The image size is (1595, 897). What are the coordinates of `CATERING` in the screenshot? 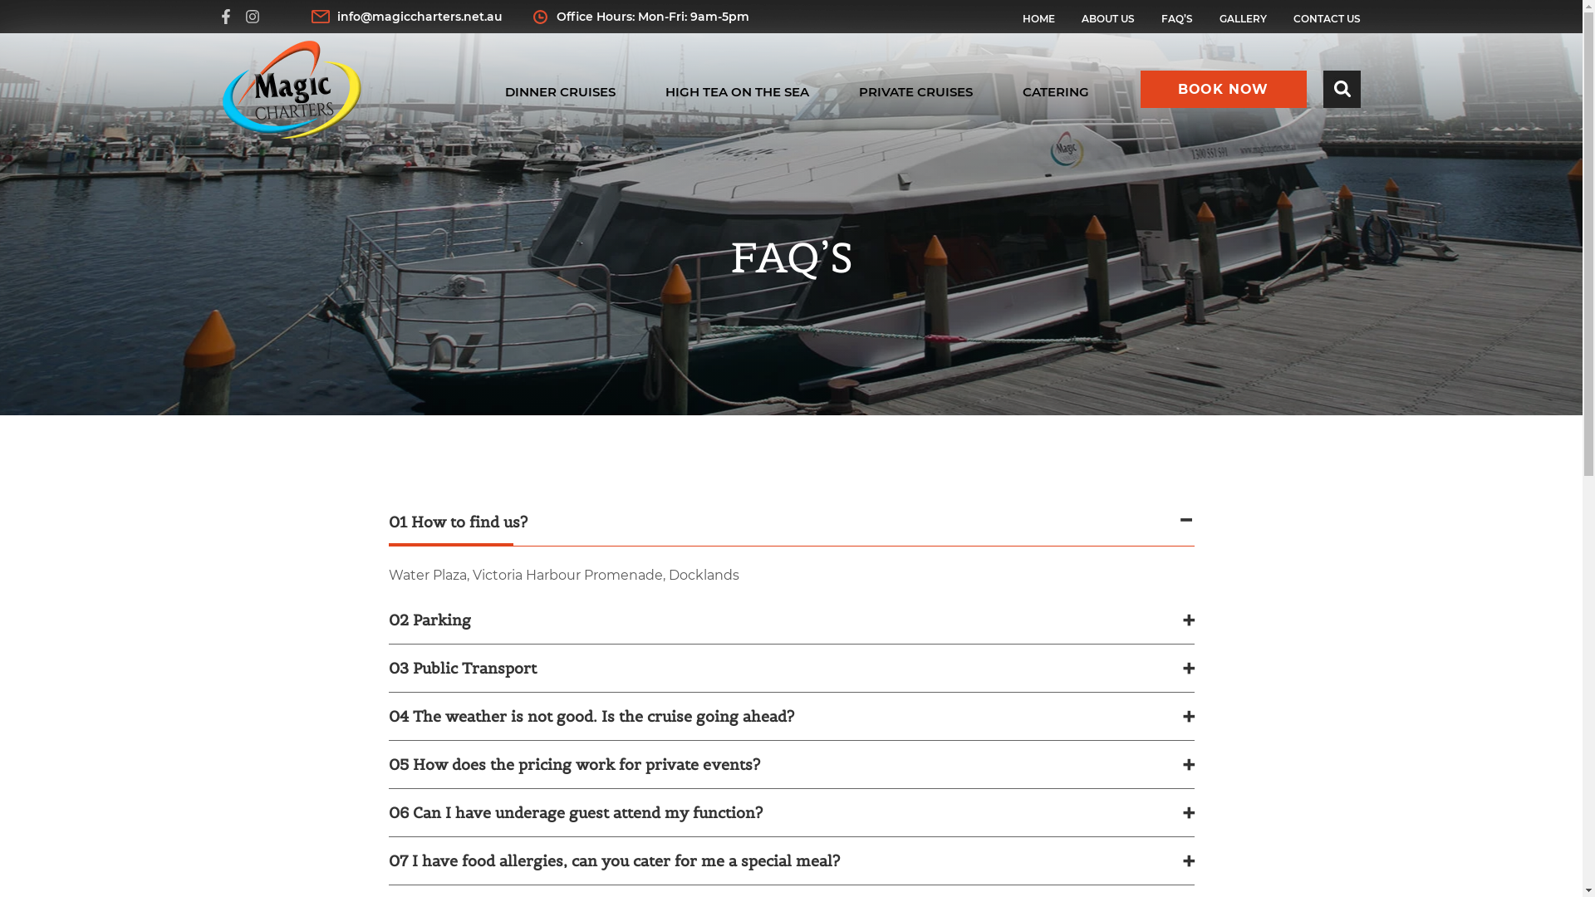 It's located at (1055, 91).